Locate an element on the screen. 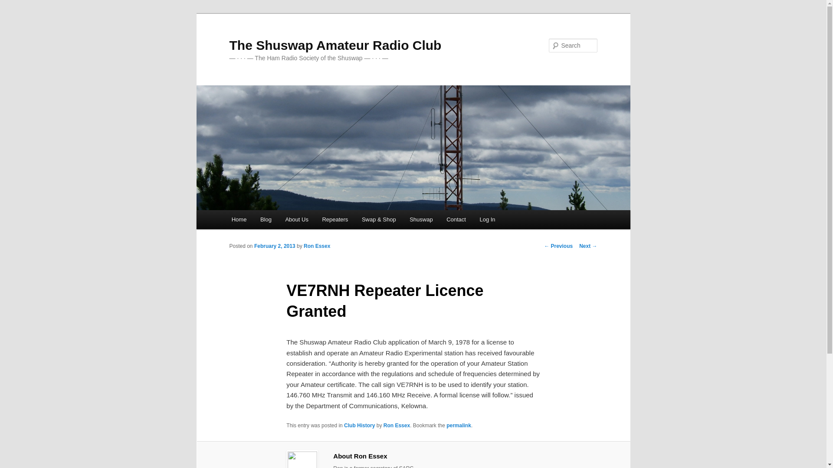 This screenshot has width=833, height=468. The Shuswap Amateur Radio Club is located at coordinates (335, 45).